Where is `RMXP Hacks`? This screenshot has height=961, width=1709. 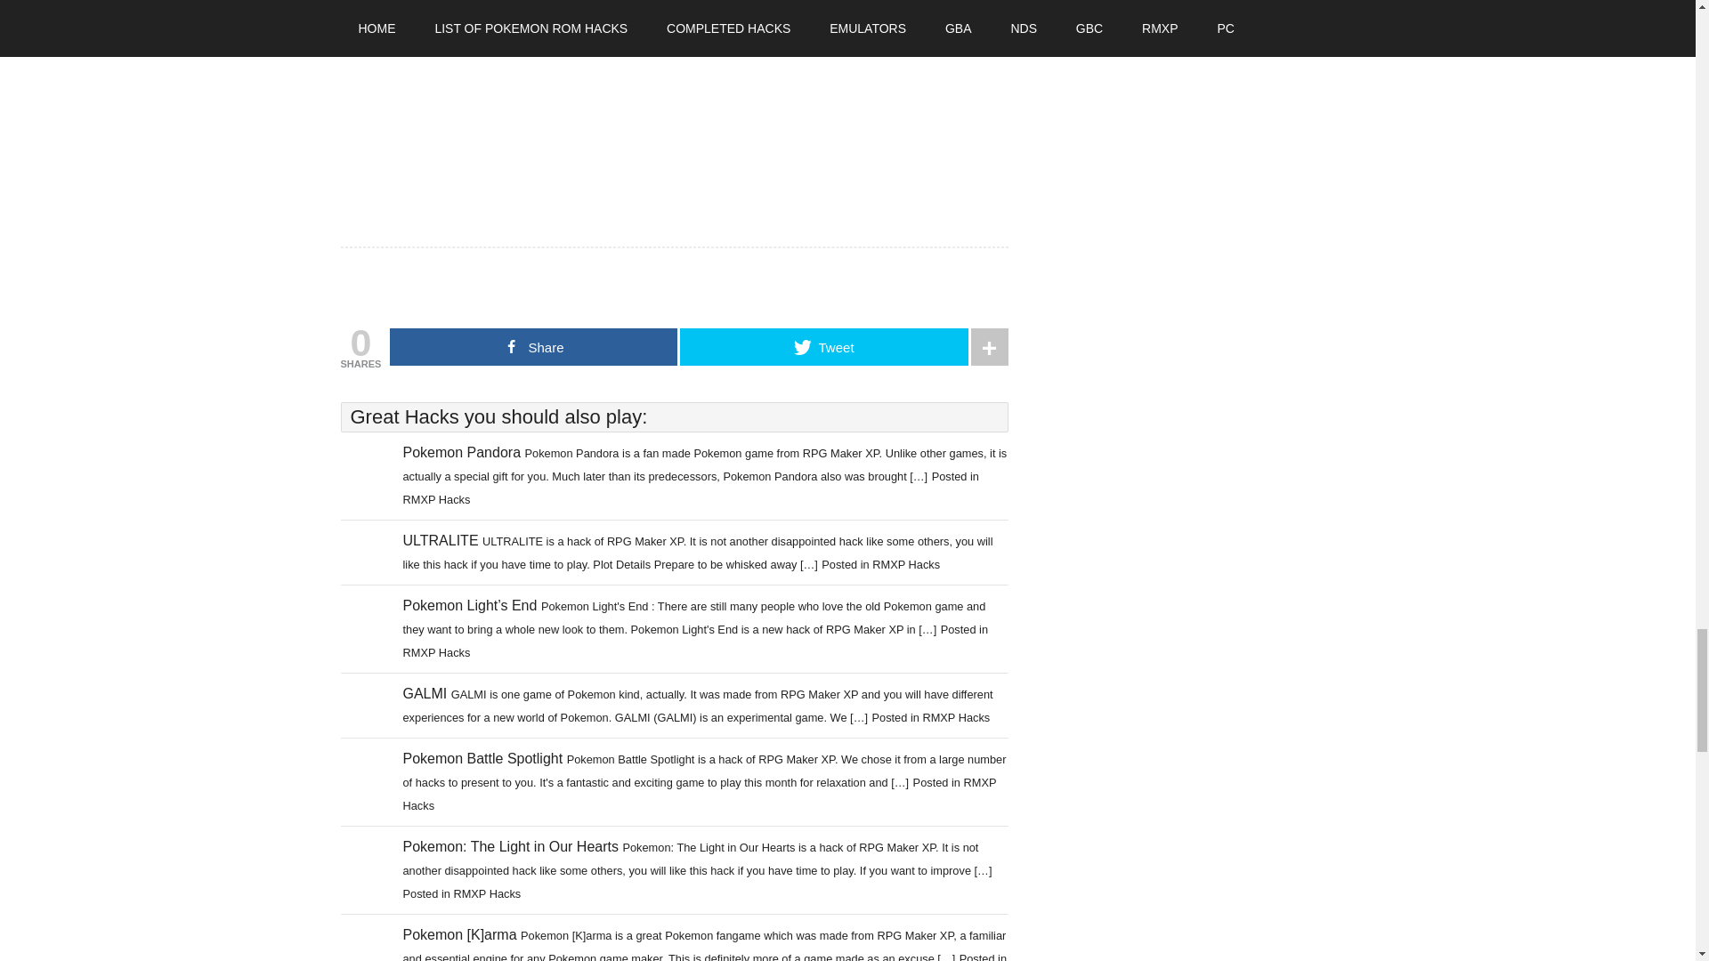 RMXP Hacks is located at coordinates (906, 564).